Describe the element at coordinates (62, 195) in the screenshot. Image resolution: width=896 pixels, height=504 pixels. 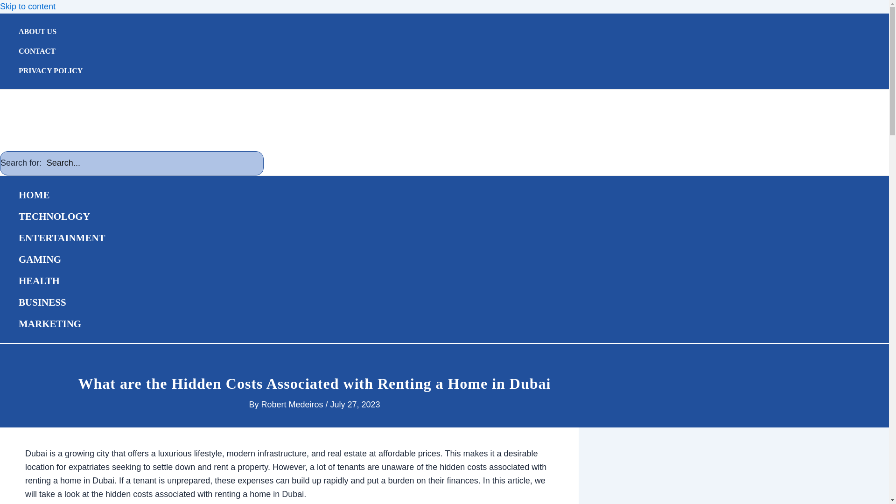
I see `HOME` at that location.